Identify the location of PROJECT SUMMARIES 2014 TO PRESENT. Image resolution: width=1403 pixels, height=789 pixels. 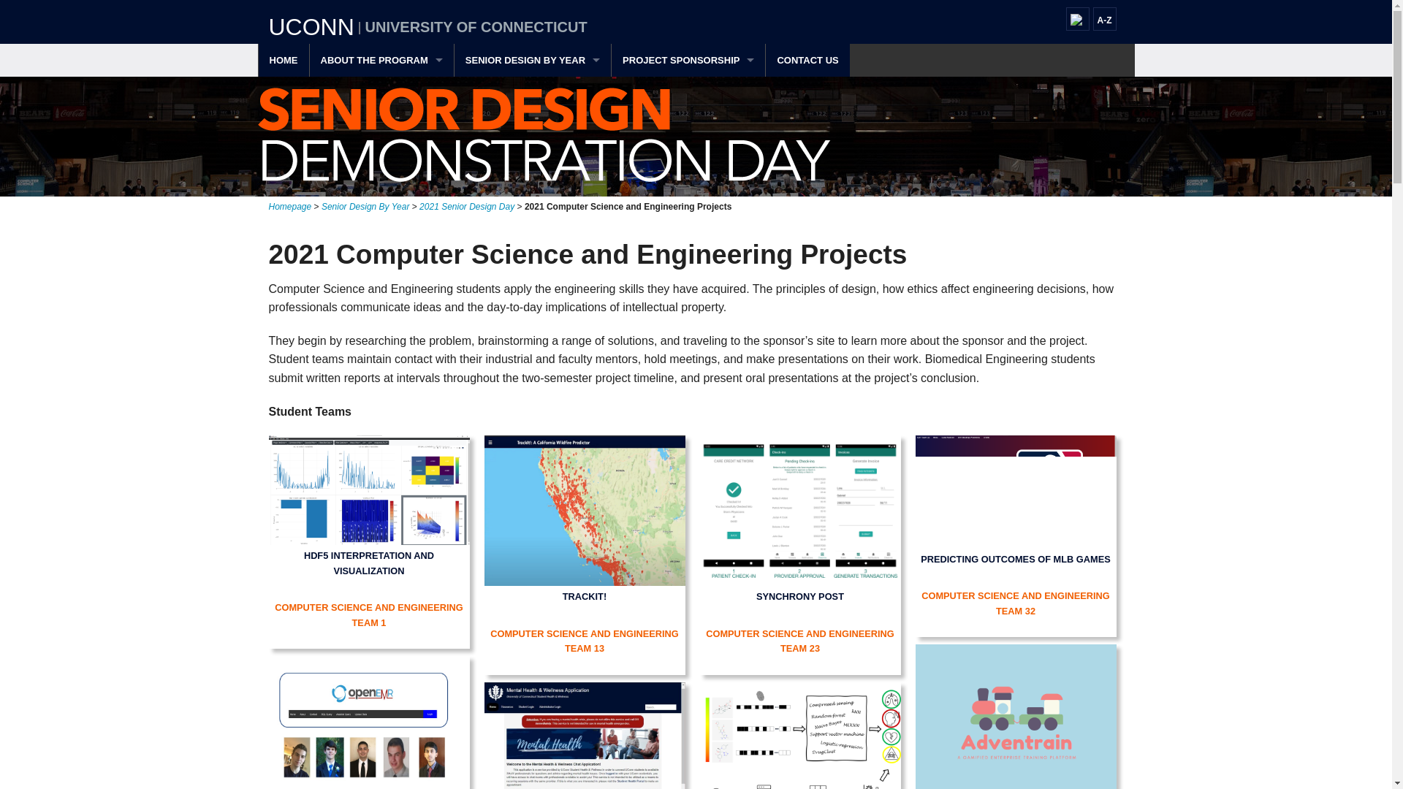
(532, 93).